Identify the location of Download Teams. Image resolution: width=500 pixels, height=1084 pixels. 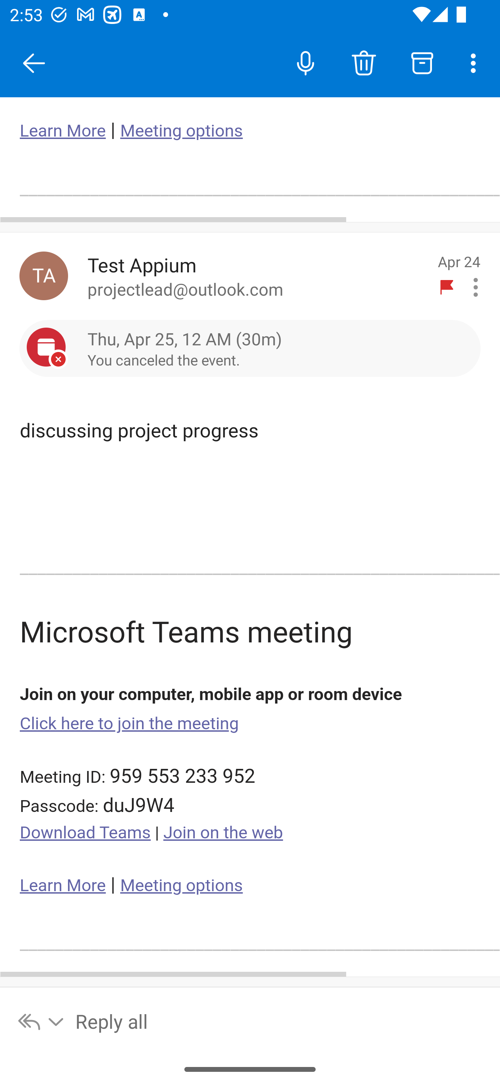
(86, 833).